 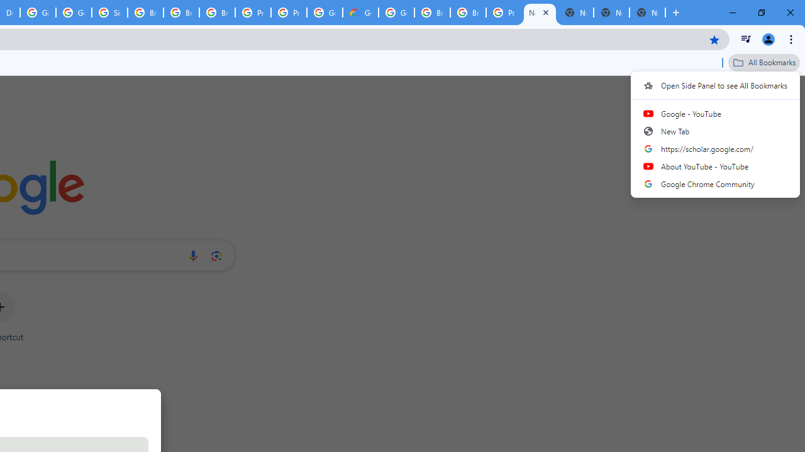 I want to click on New Tab, so click(x=648, y=13).